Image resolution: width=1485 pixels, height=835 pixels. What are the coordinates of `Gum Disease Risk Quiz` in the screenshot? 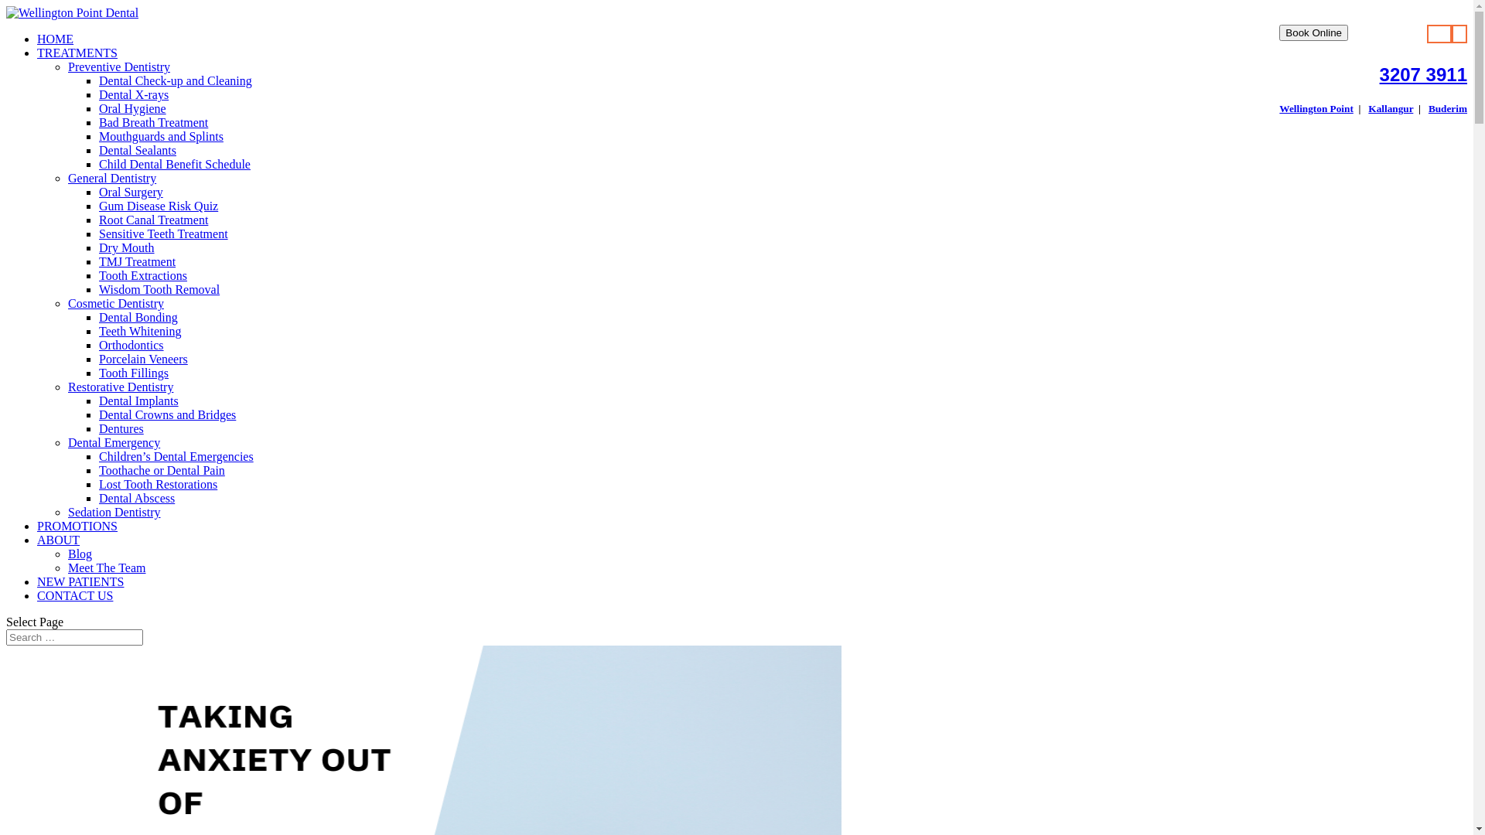 It's located at (159, 206).